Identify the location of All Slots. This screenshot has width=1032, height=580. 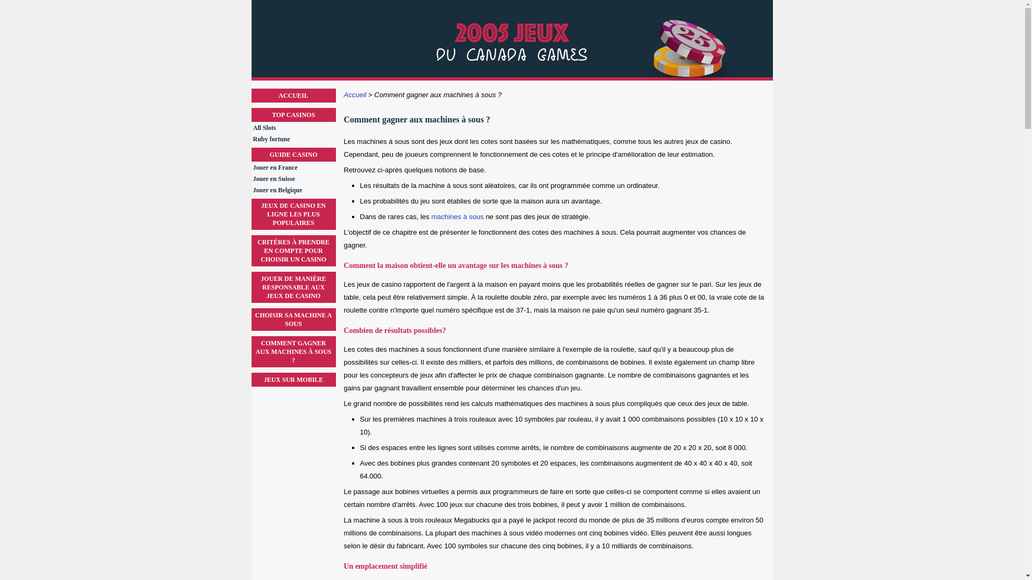
(294, 128).